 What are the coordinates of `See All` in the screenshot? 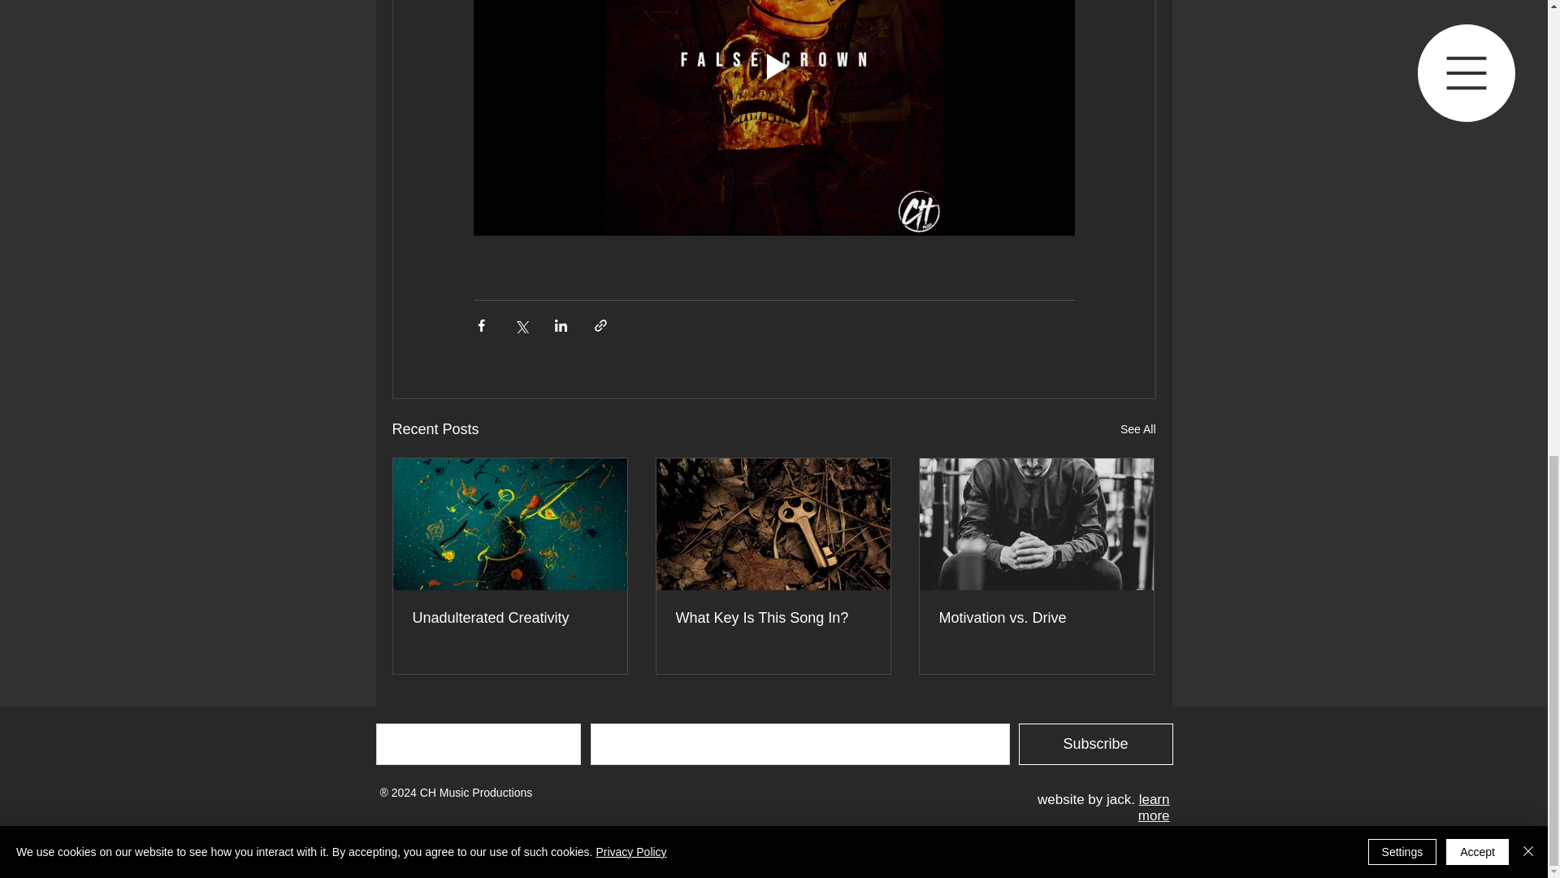 It's located at (1137, 429).